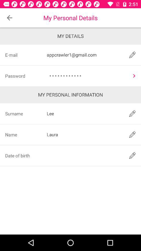 This screenshot has width=141, height=251. Describe the element at coordinates (134, 76) in the screenshot. I see `see the password` at that location.